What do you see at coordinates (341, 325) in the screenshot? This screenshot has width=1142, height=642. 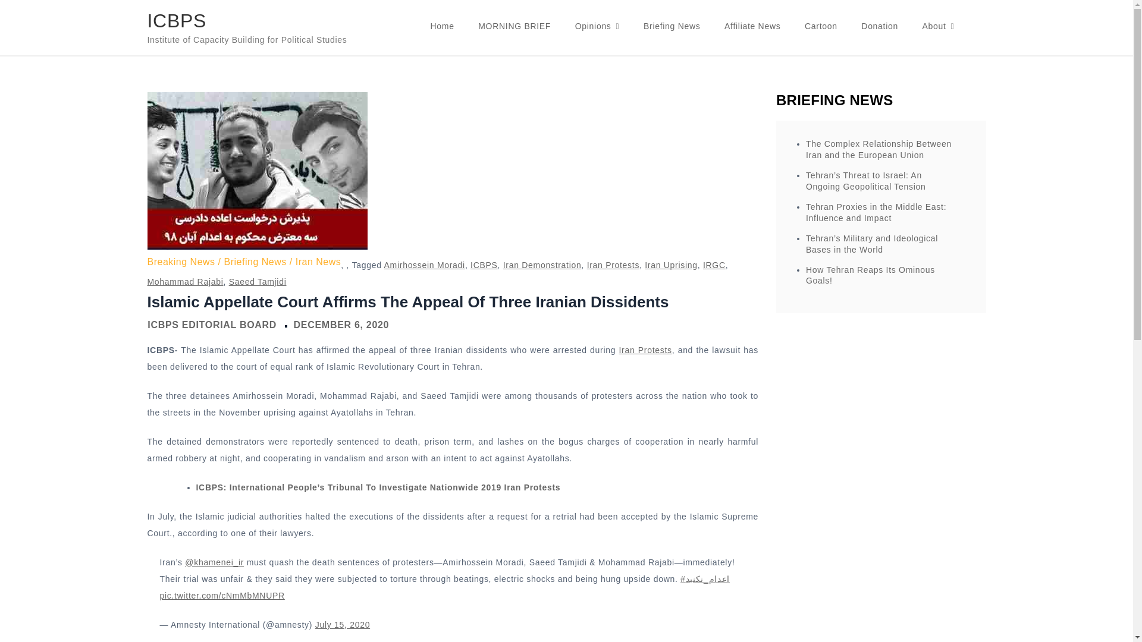 I see `DECEMBER 6, 2020` at bounding box center [341, 325].